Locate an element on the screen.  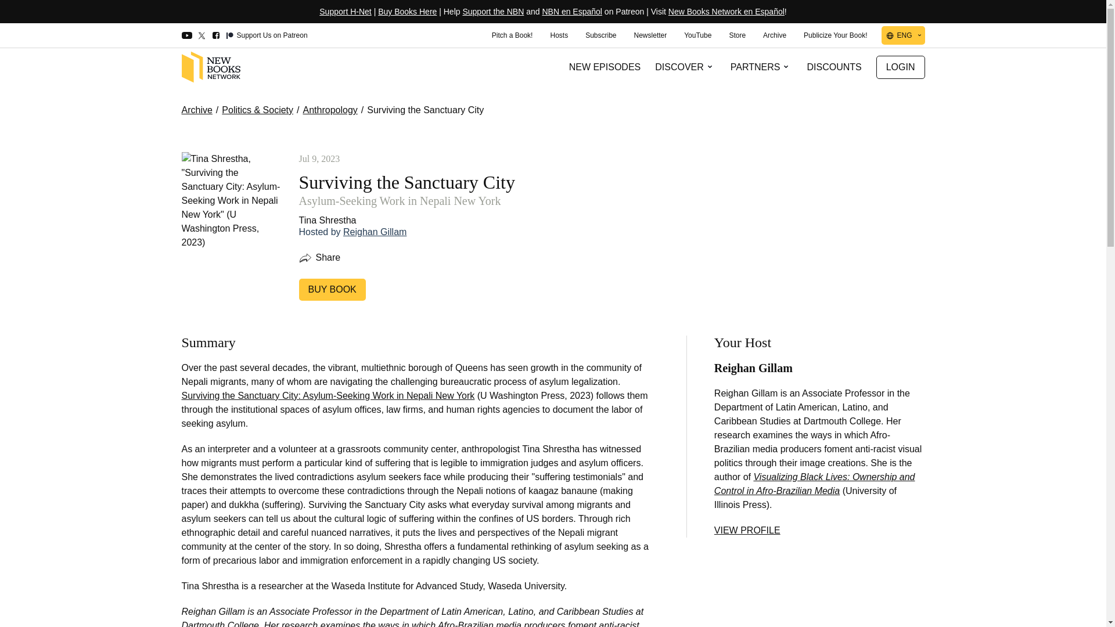
YouTube is located at coordinates (698, 35).